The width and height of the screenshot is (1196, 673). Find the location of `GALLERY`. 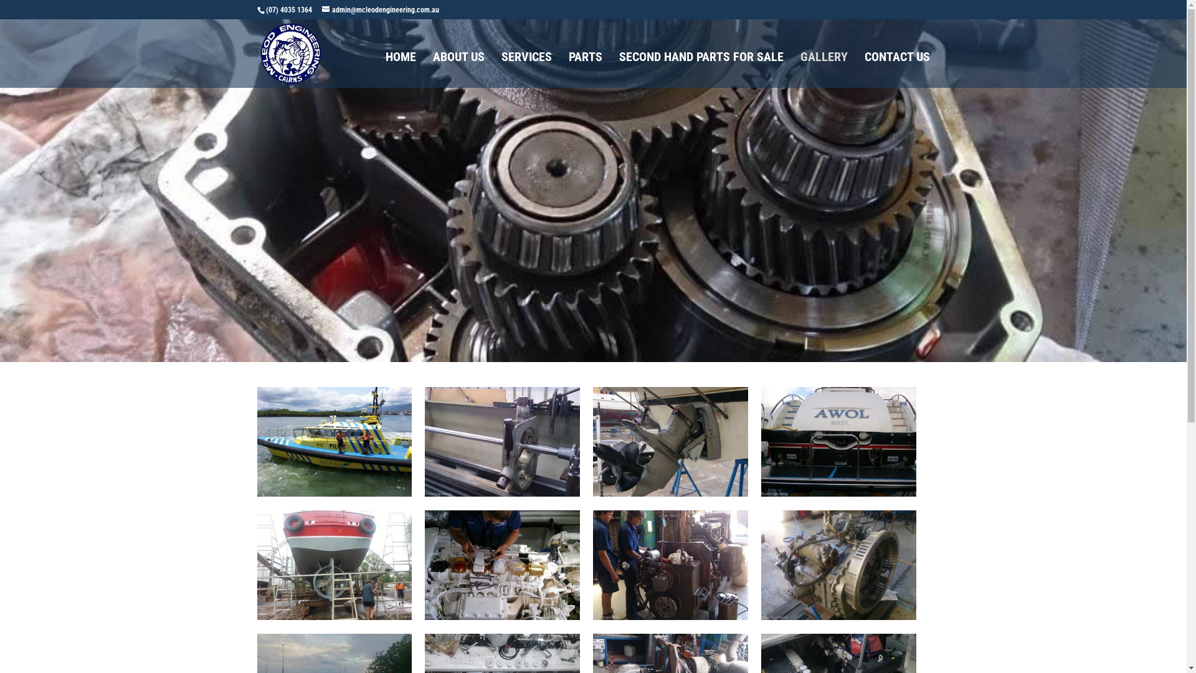

GALLERY is located at coordinates (823, 70).